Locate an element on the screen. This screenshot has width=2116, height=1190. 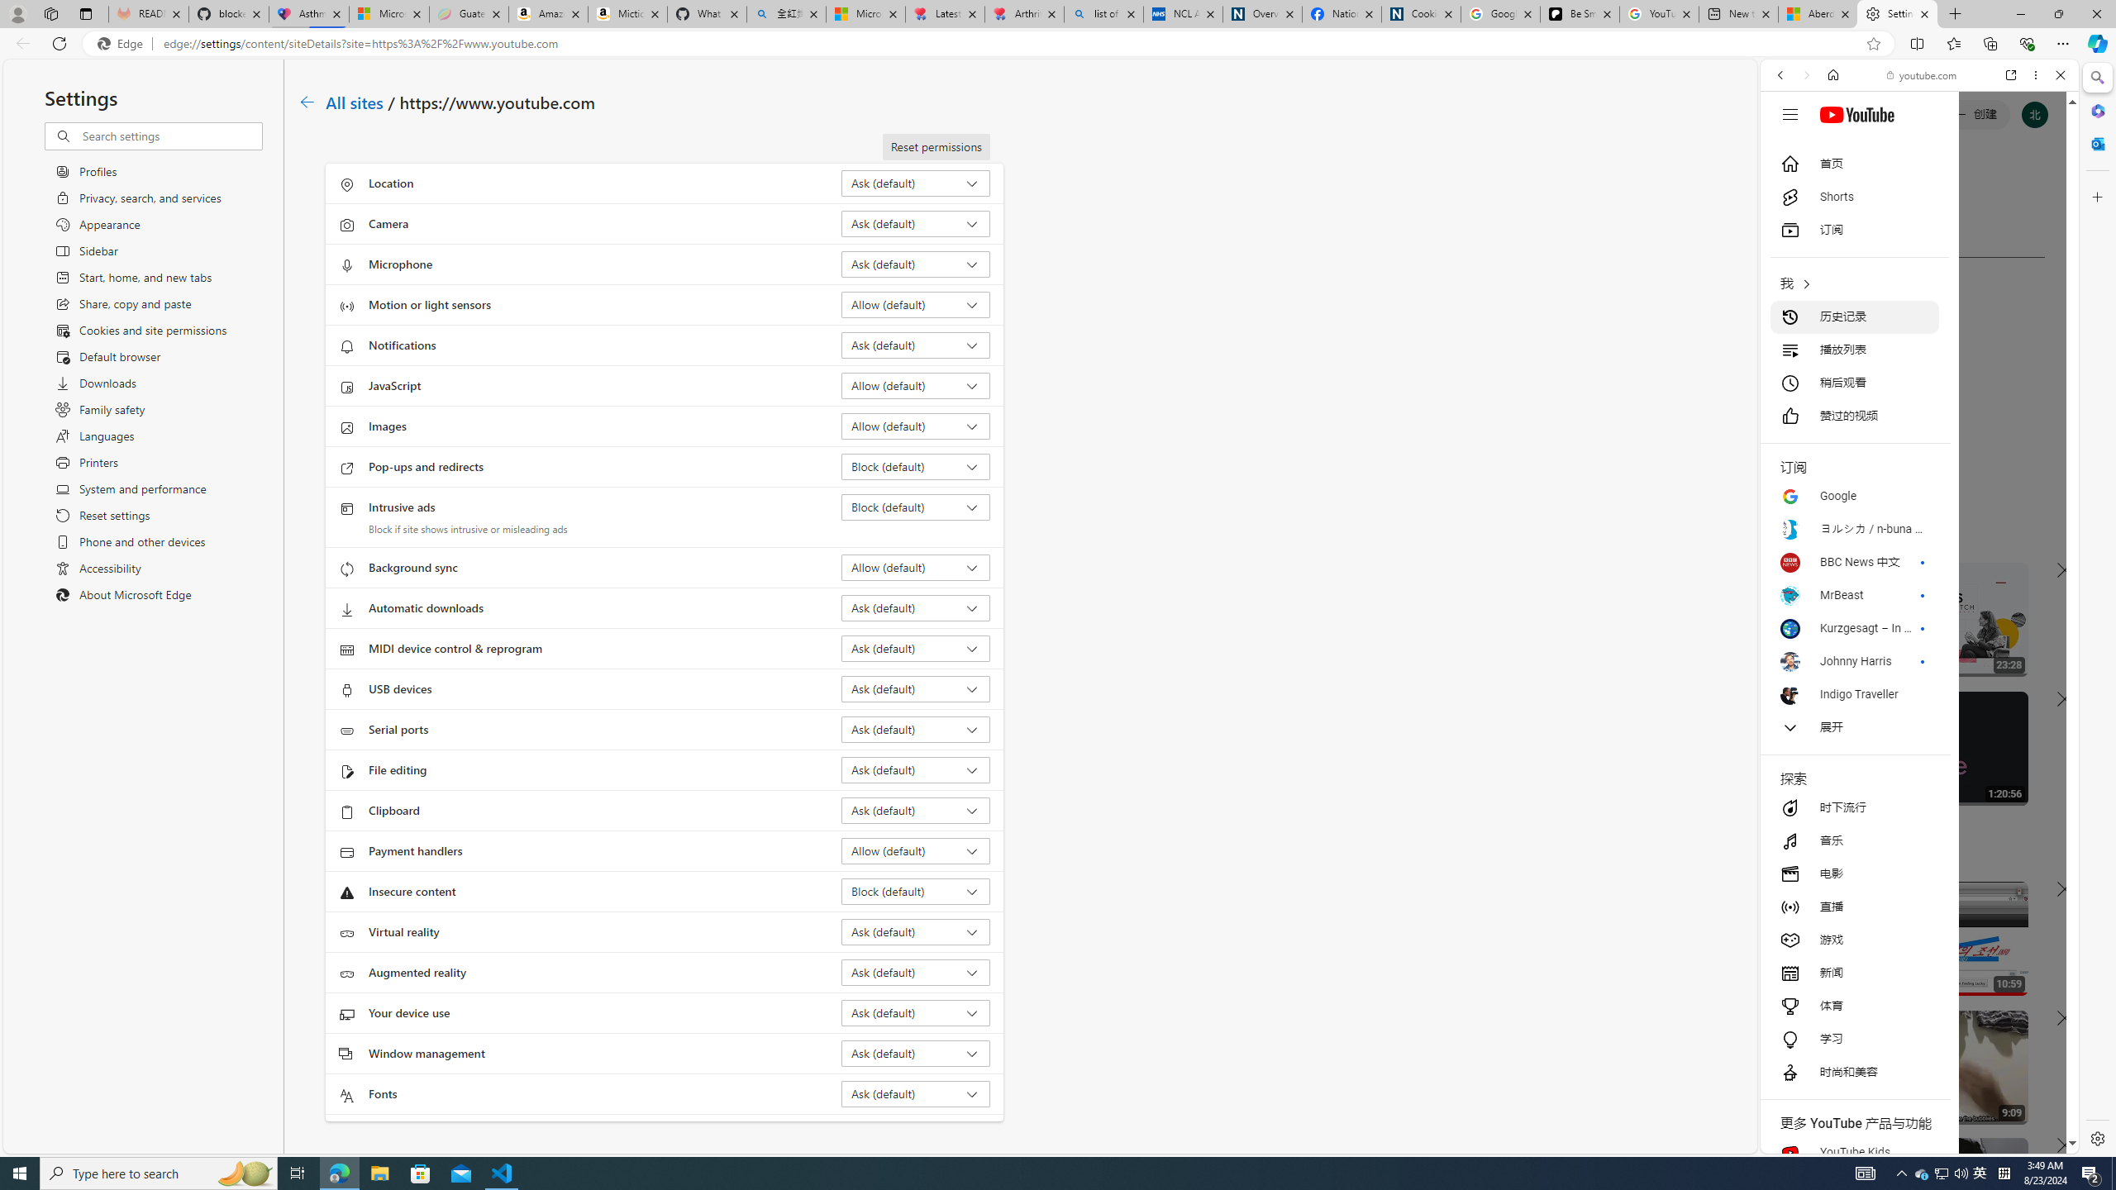
All sites is located at coordinates (355, 101).